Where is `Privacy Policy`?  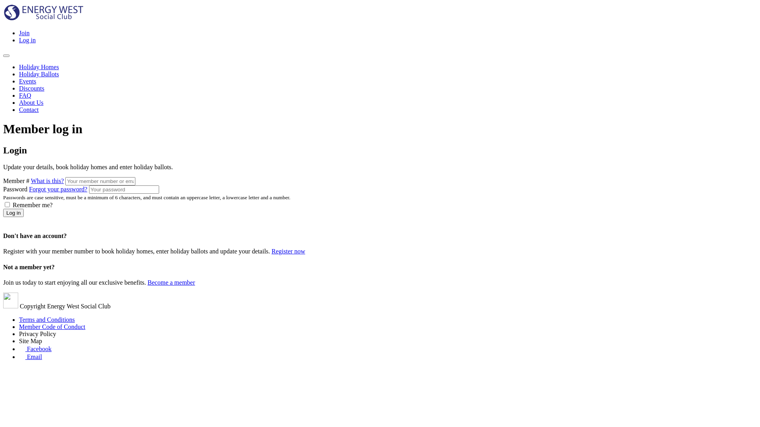
Privacy Policy is located at coordinates (38, 334).